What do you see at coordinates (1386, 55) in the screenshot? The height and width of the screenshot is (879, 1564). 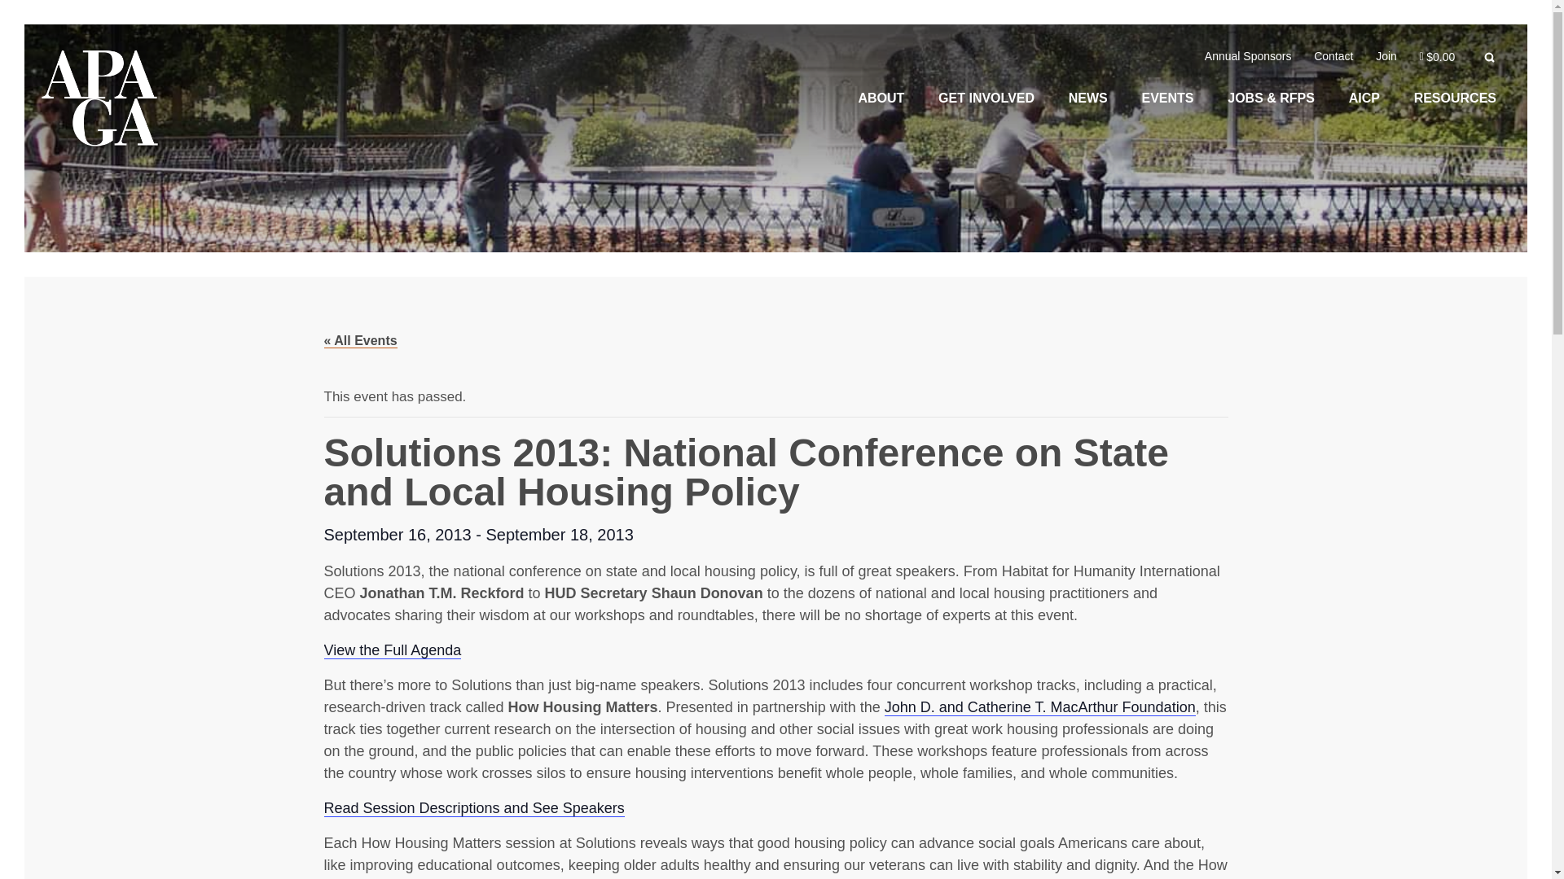 I see `Join` at bounding box center [1386, 55].